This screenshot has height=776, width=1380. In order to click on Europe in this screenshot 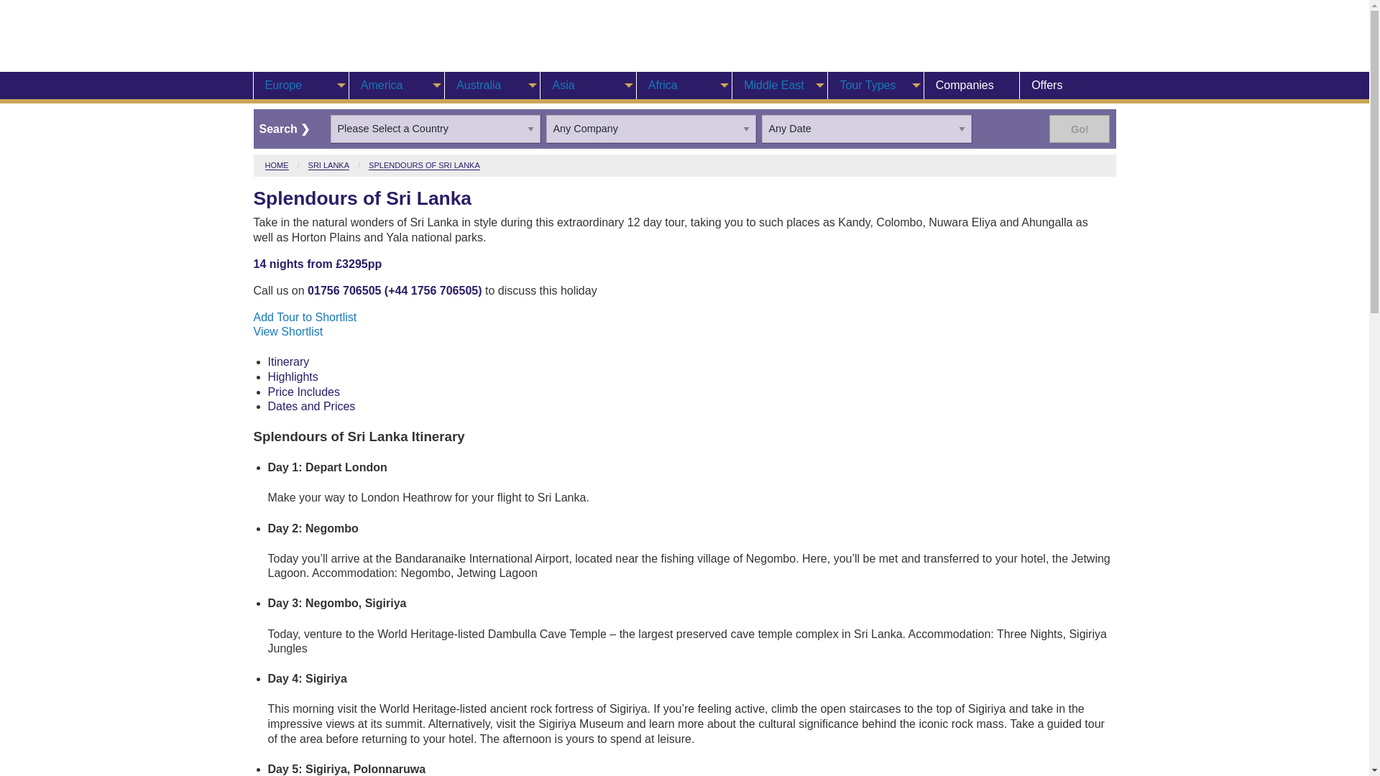, I will do `click(300, 86)`.